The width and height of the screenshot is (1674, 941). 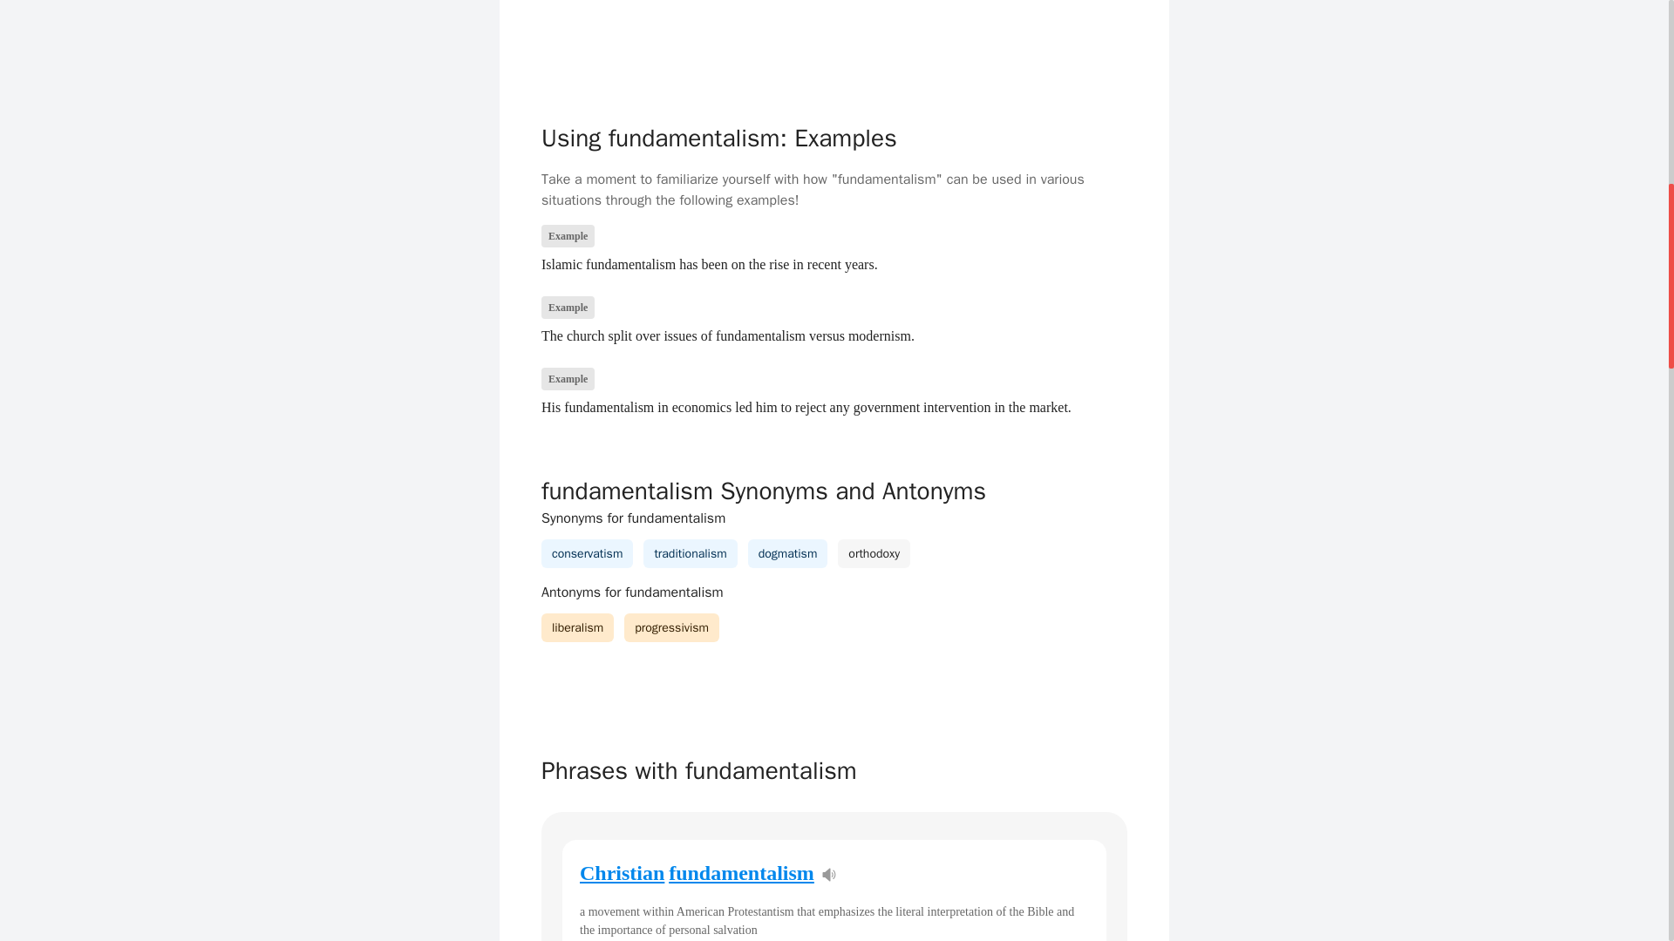 What do you see at coordinates (588, 553) in the screenshot?
I see `conservatism` at bounding box center [588, 553].